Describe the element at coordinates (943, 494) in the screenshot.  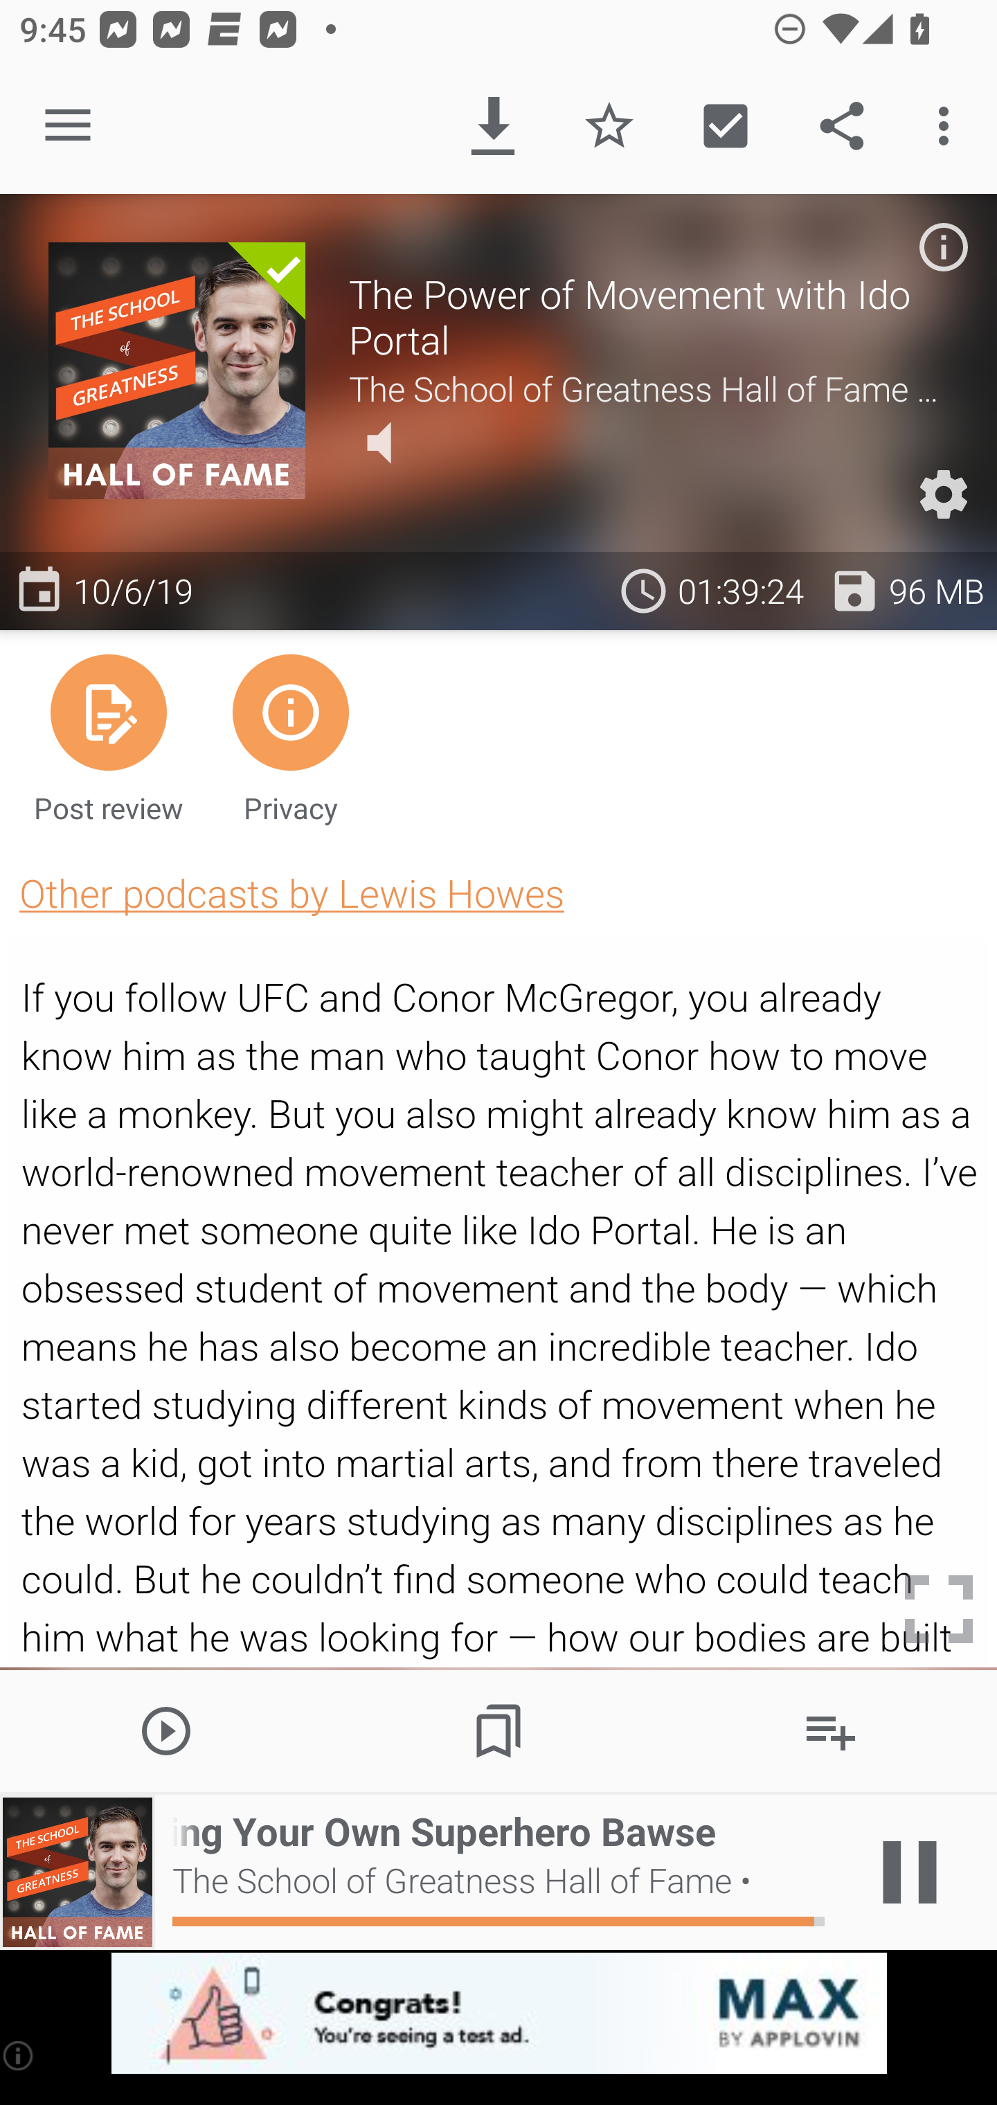
I see `Custom Settings` at that location.